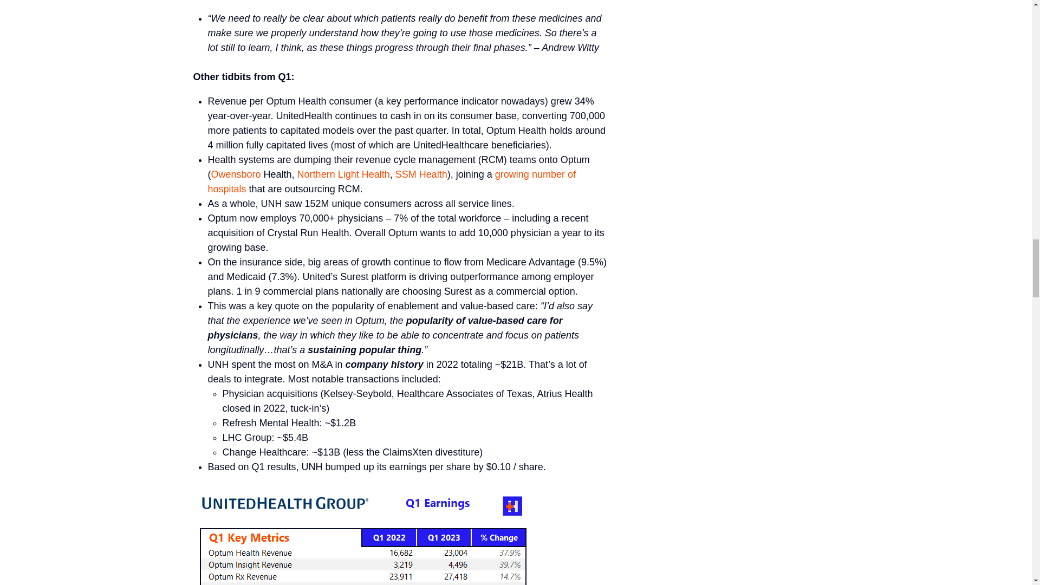 This screenshot has height=585, width=1040. What do you see at coordinates (236, 174) in the screenshot?
I see `Owensboro` at bounding box center [236, 174].